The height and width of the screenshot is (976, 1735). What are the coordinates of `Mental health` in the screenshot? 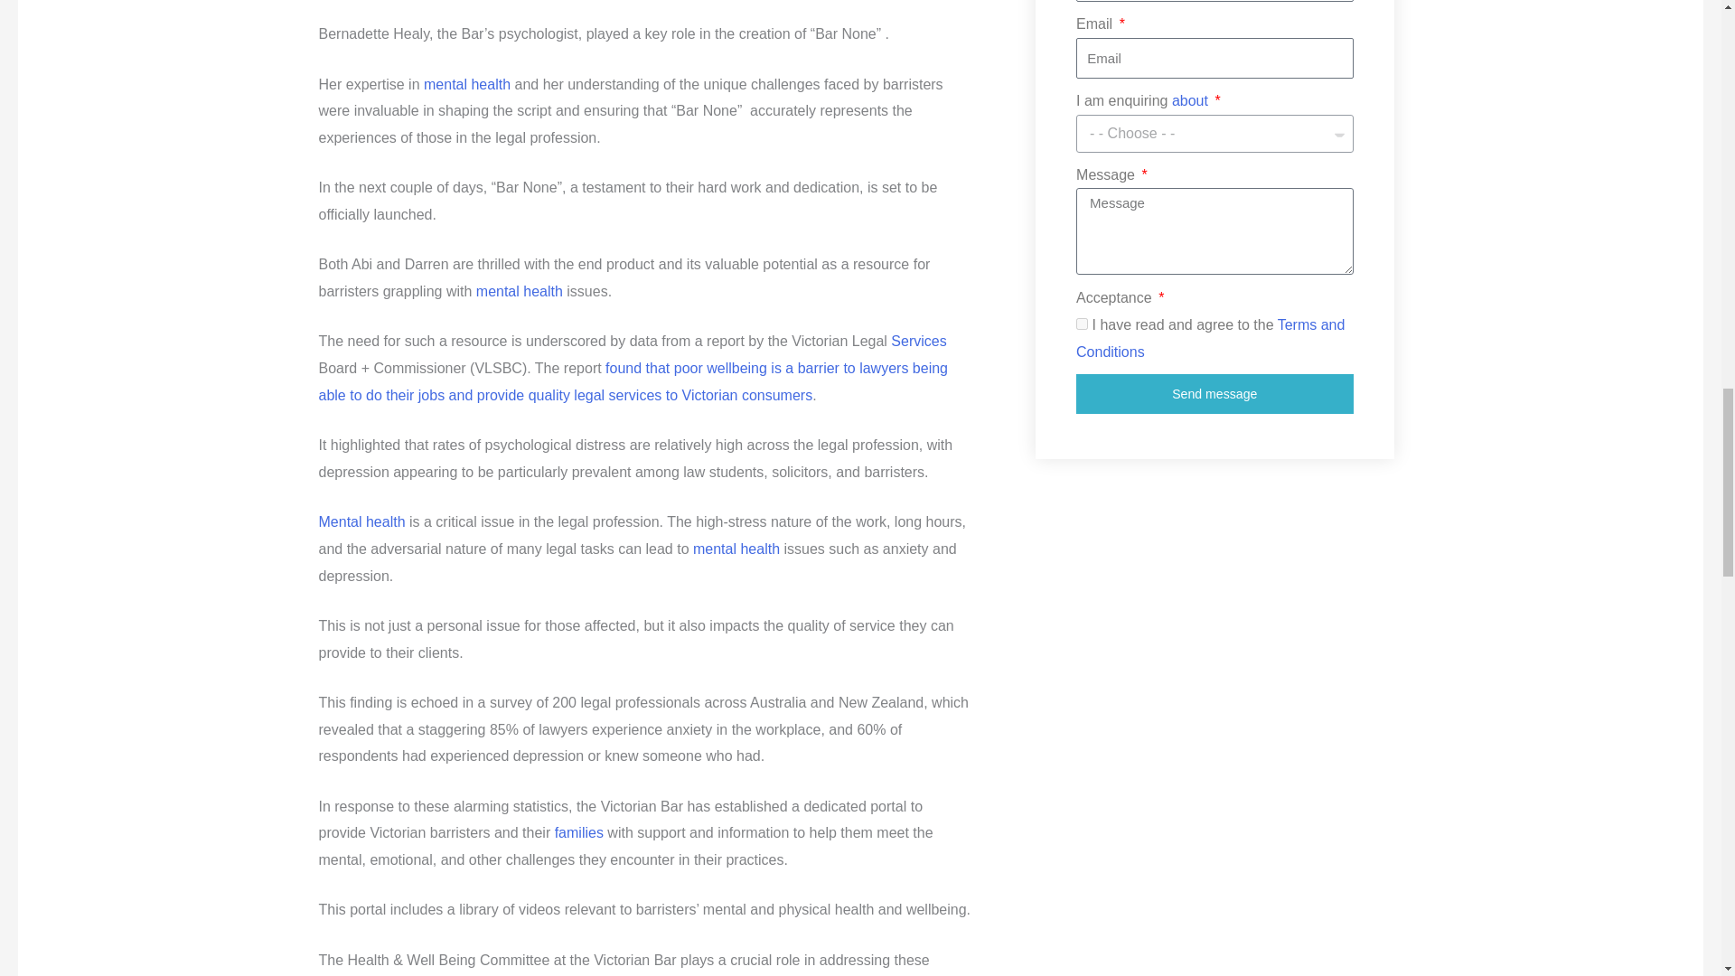 It's located at (361, 522).